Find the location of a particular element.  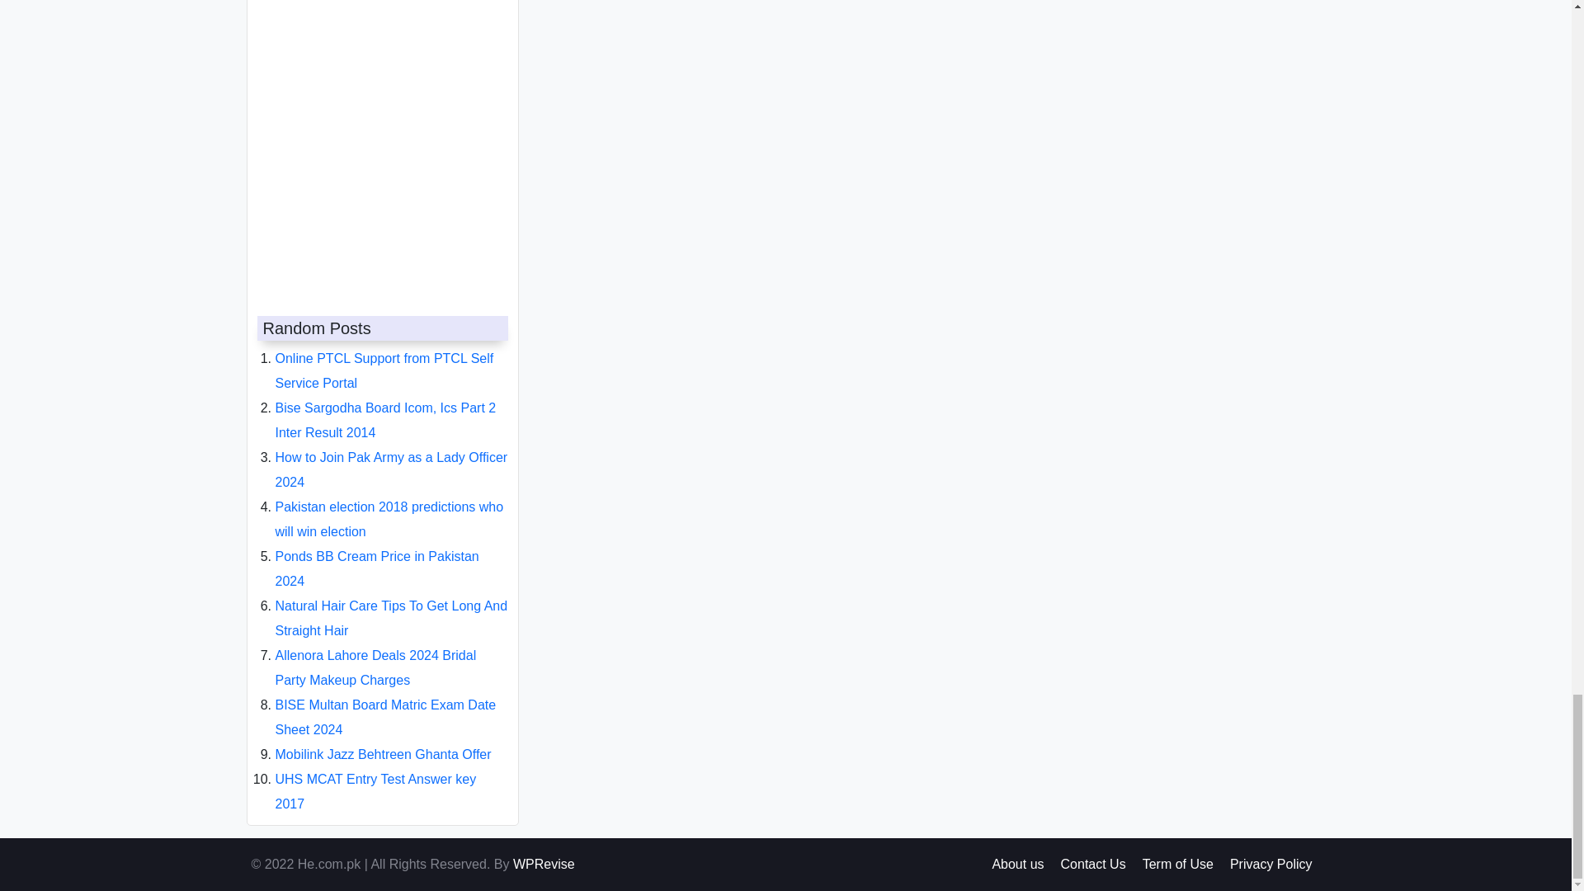

How to Join Pak Army as a Lady Officer 2024 is located at coordinates (392, 456).